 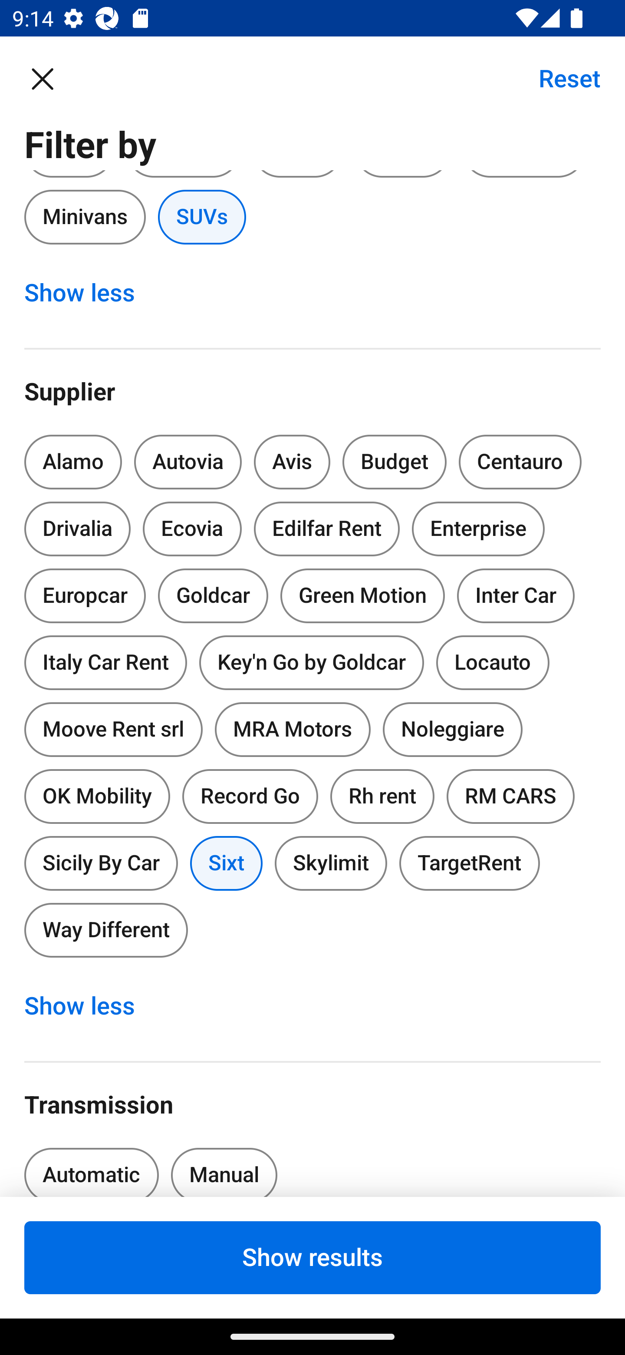 I want to click on Autovia, so click(x=187, y=462).